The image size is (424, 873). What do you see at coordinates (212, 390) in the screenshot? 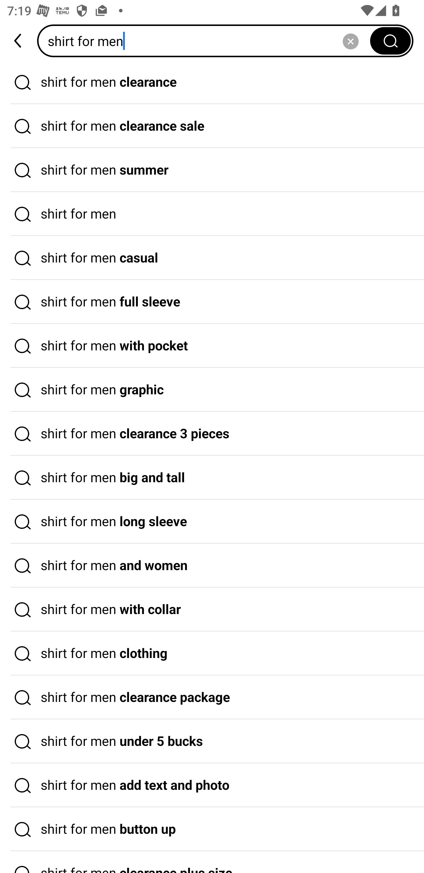
I see `shirt for men graphic` at bounding box center [212, 390].